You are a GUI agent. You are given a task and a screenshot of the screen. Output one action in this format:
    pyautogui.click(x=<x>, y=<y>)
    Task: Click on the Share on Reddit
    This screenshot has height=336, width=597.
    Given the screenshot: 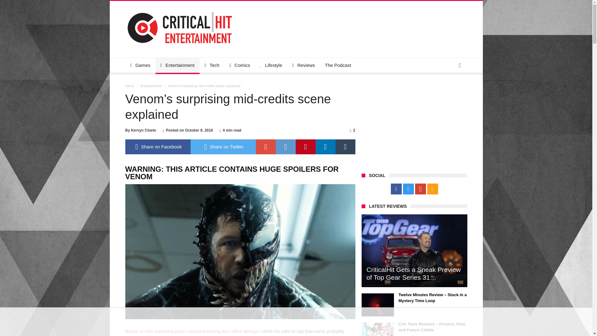 What is the action you would take?
    pyautogui.click(x=285, y=147)
    